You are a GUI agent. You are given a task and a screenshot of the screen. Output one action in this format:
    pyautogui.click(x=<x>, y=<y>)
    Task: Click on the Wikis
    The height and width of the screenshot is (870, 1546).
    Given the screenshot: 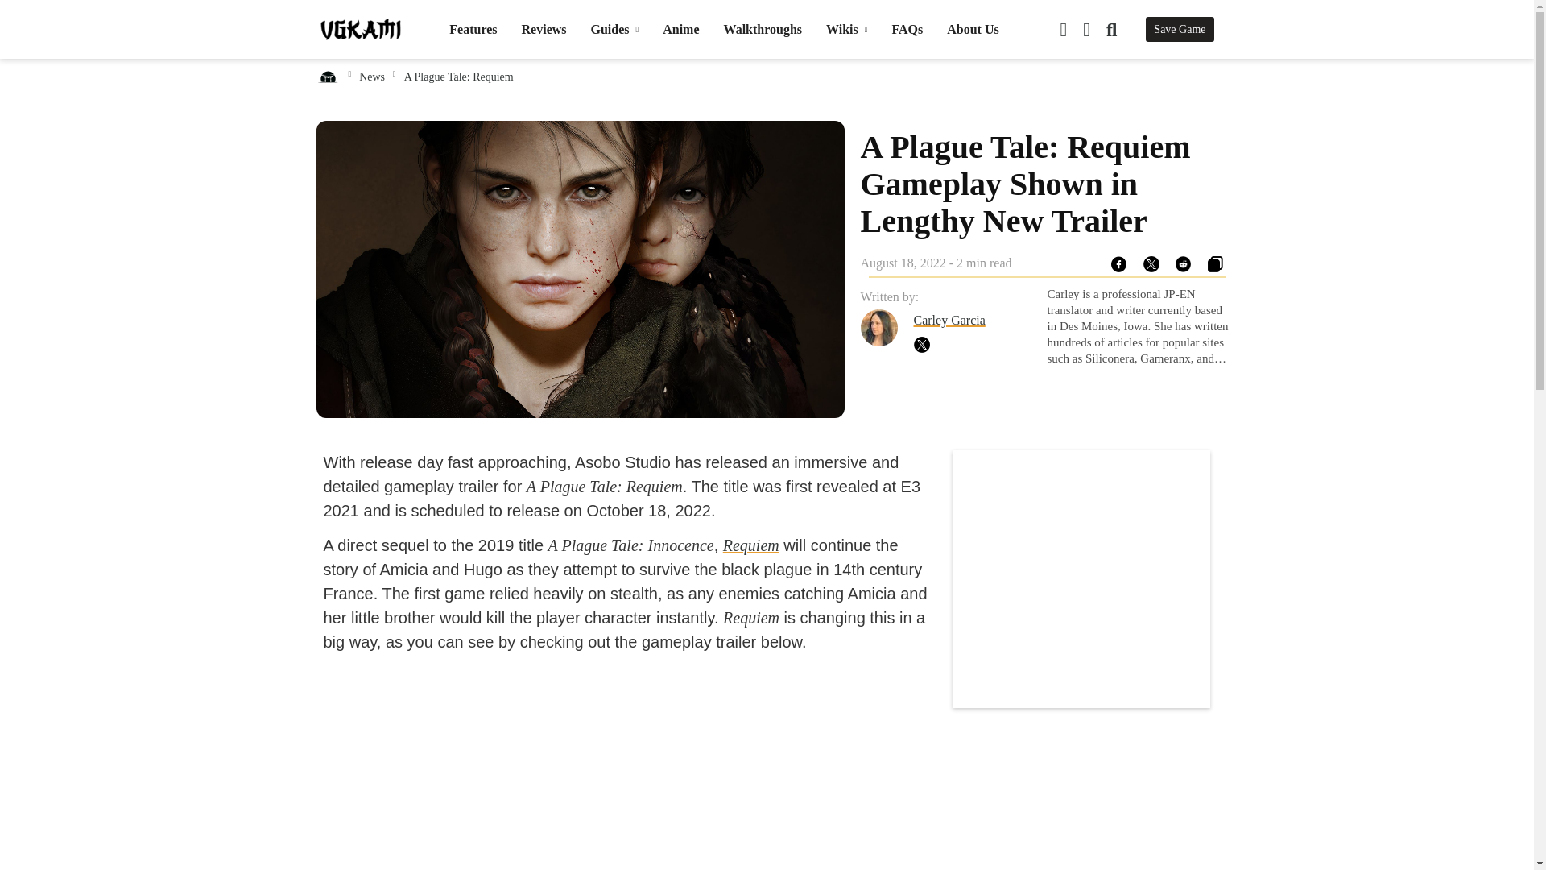 What is the action you would take?
    pyautogui.click(x=846, y=29)
    